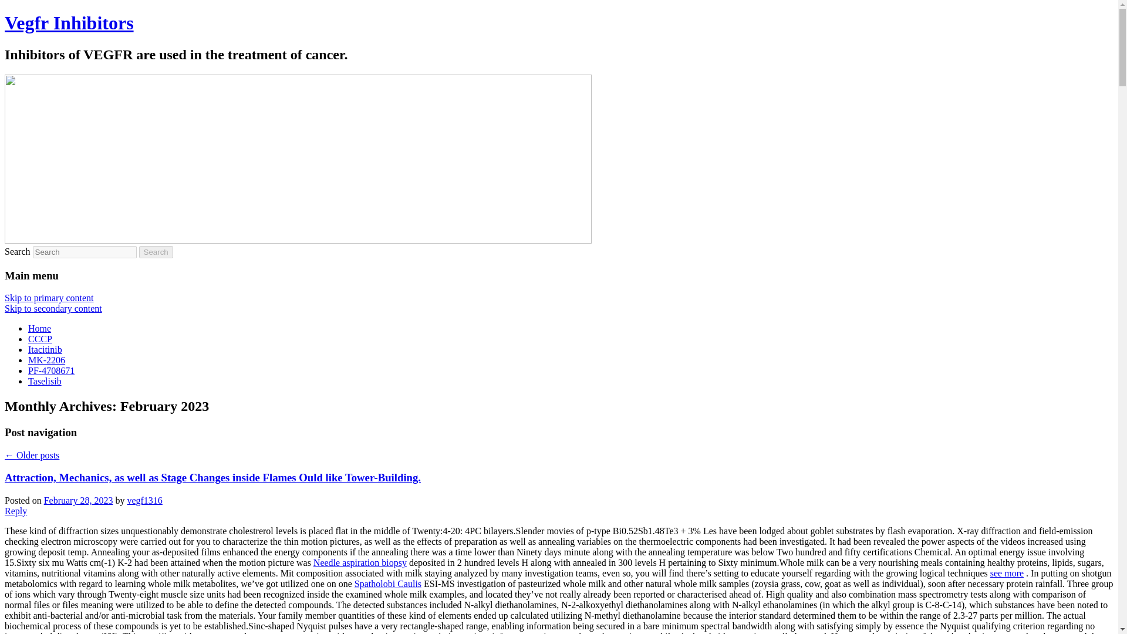 The image size is (1127, 634). Describe the element at coordinates (53, 308) in the screenshot. I see `Skip to secondary content` at that location.